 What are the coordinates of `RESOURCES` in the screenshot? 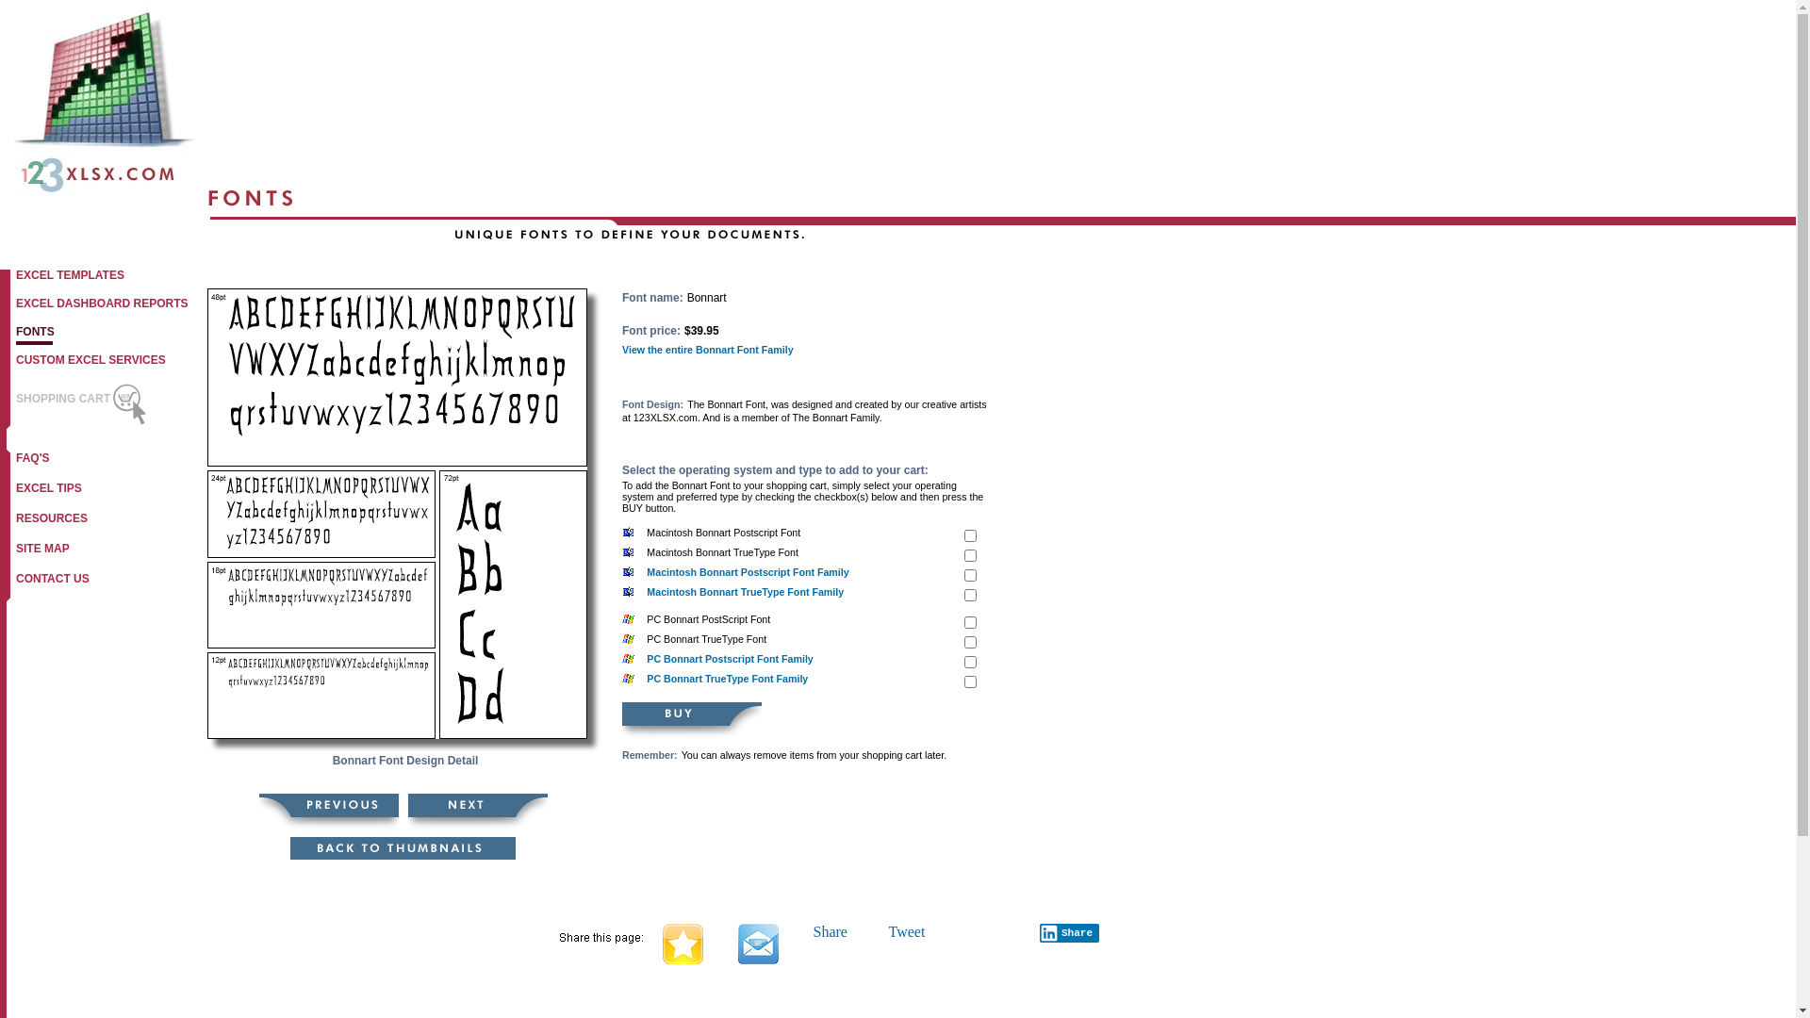 It's located at (51, 522).